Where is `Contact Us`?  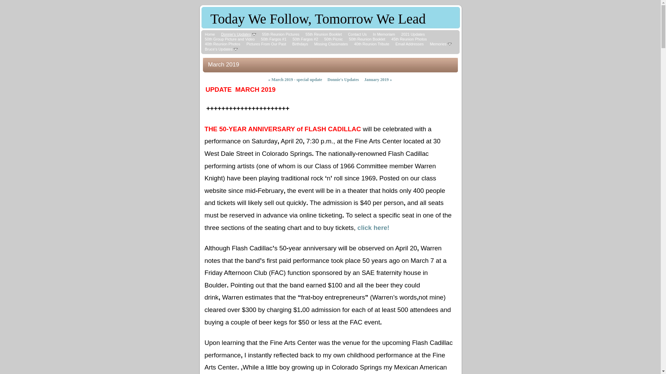
Contact Us is located at coordinates (357, 34).